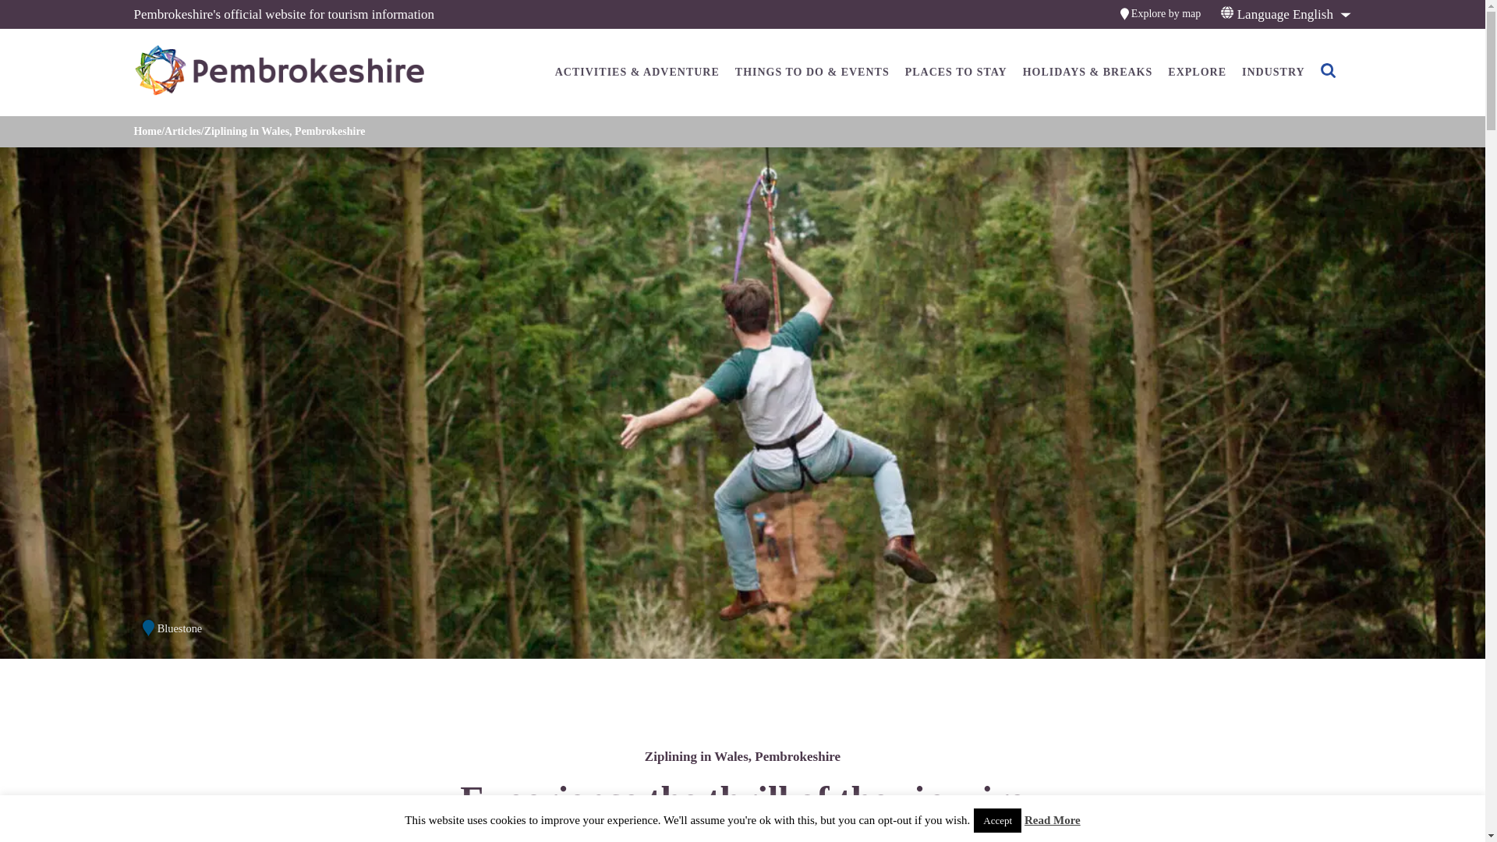 Image resolution: width=1497 pixels, height=842 pixels. What do you see at coordinates (1166, 14) in the screenshot?
I see `Explore by map` at bounding box center [1166, 14].